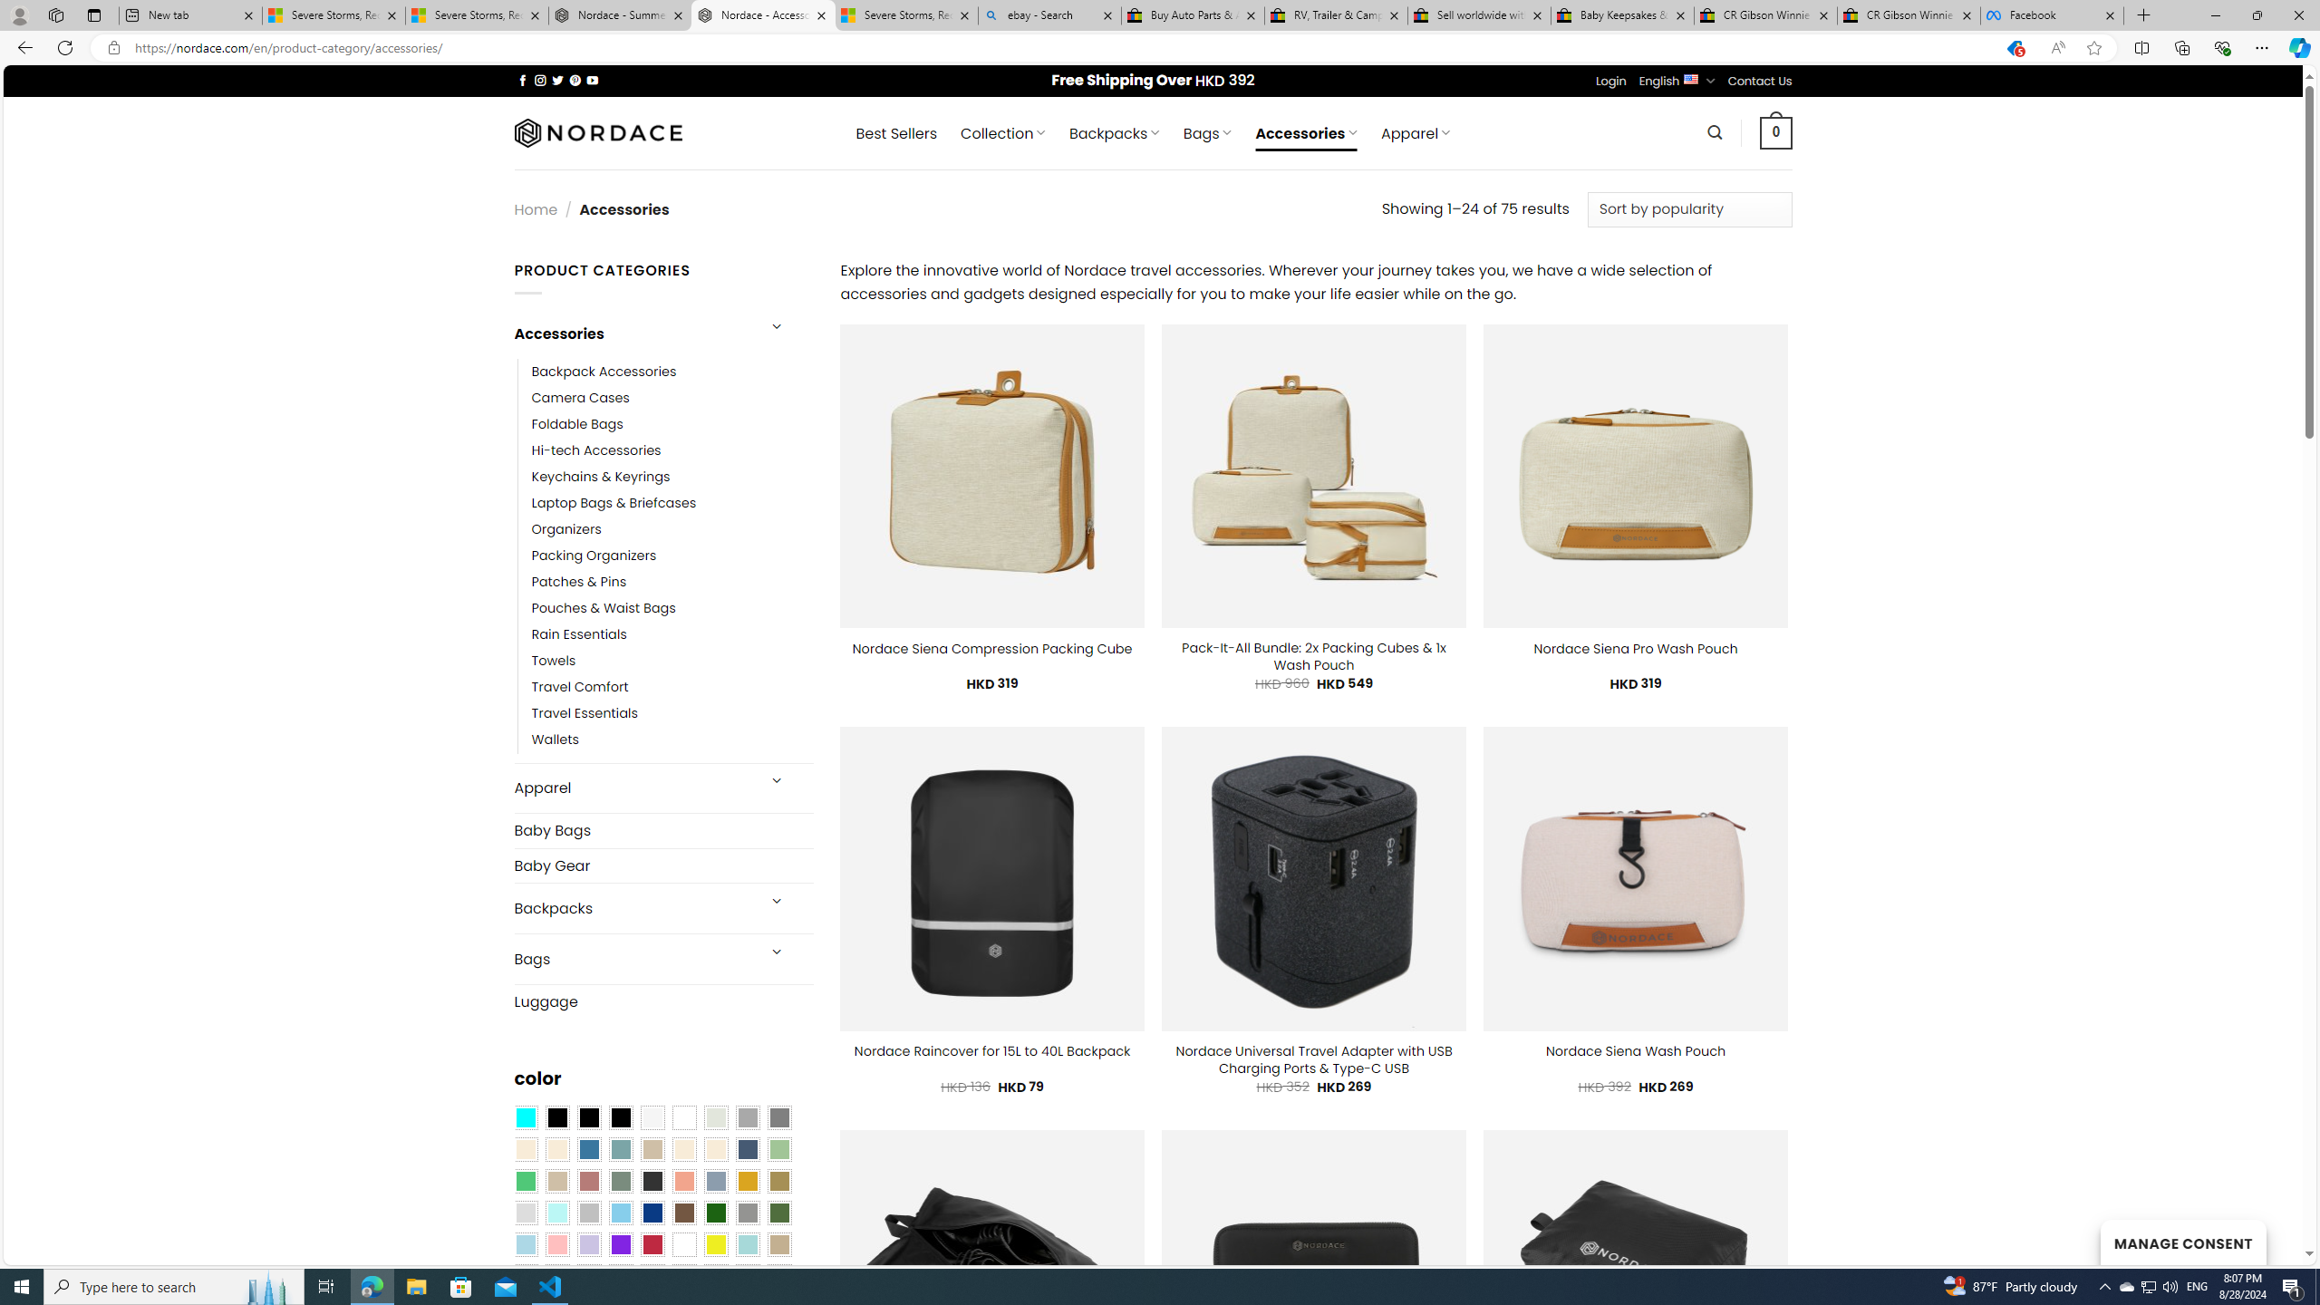 This screenshot has height=1305, width=2320. Describe the element at coordinates (672, 424) in the screenshot. I see `Foldable Bags` at that location.